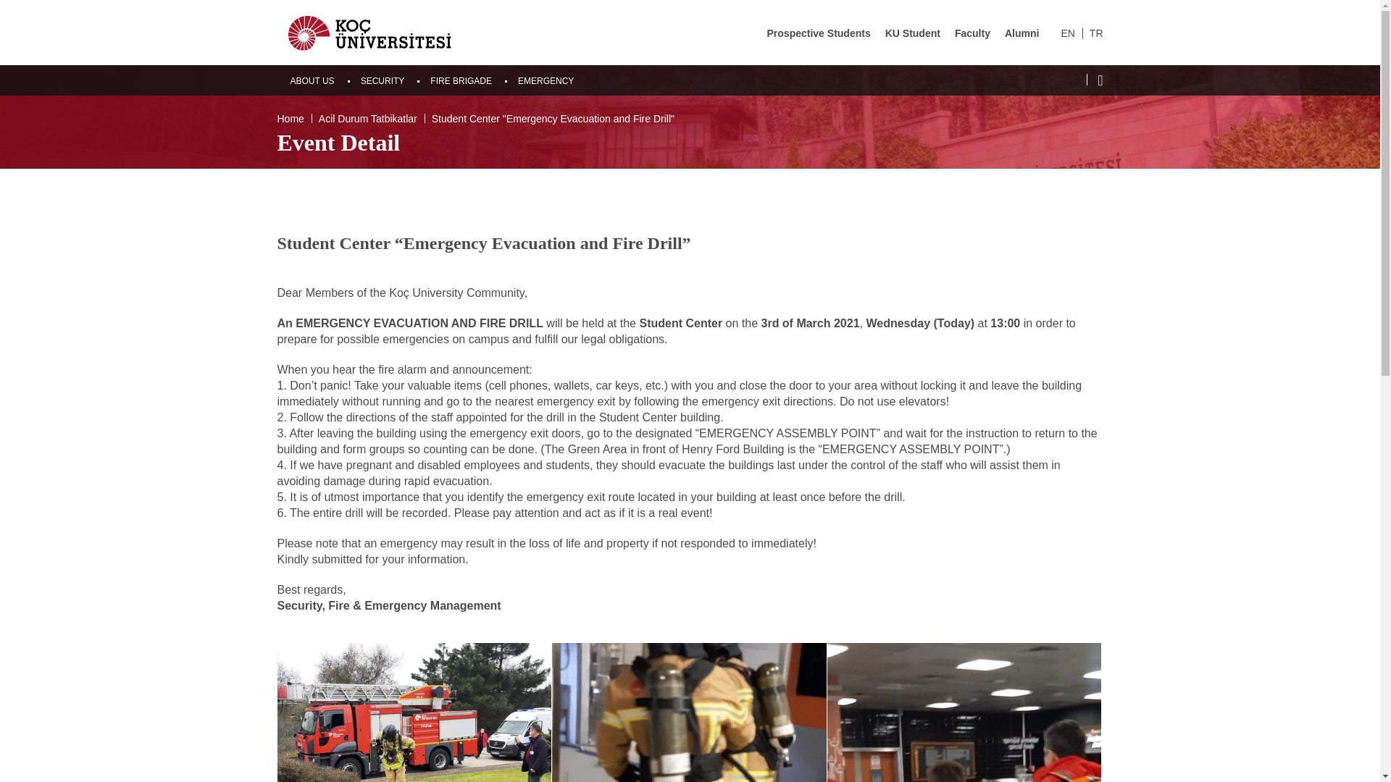  I want to click on Prospective Students, so click(819, 33).